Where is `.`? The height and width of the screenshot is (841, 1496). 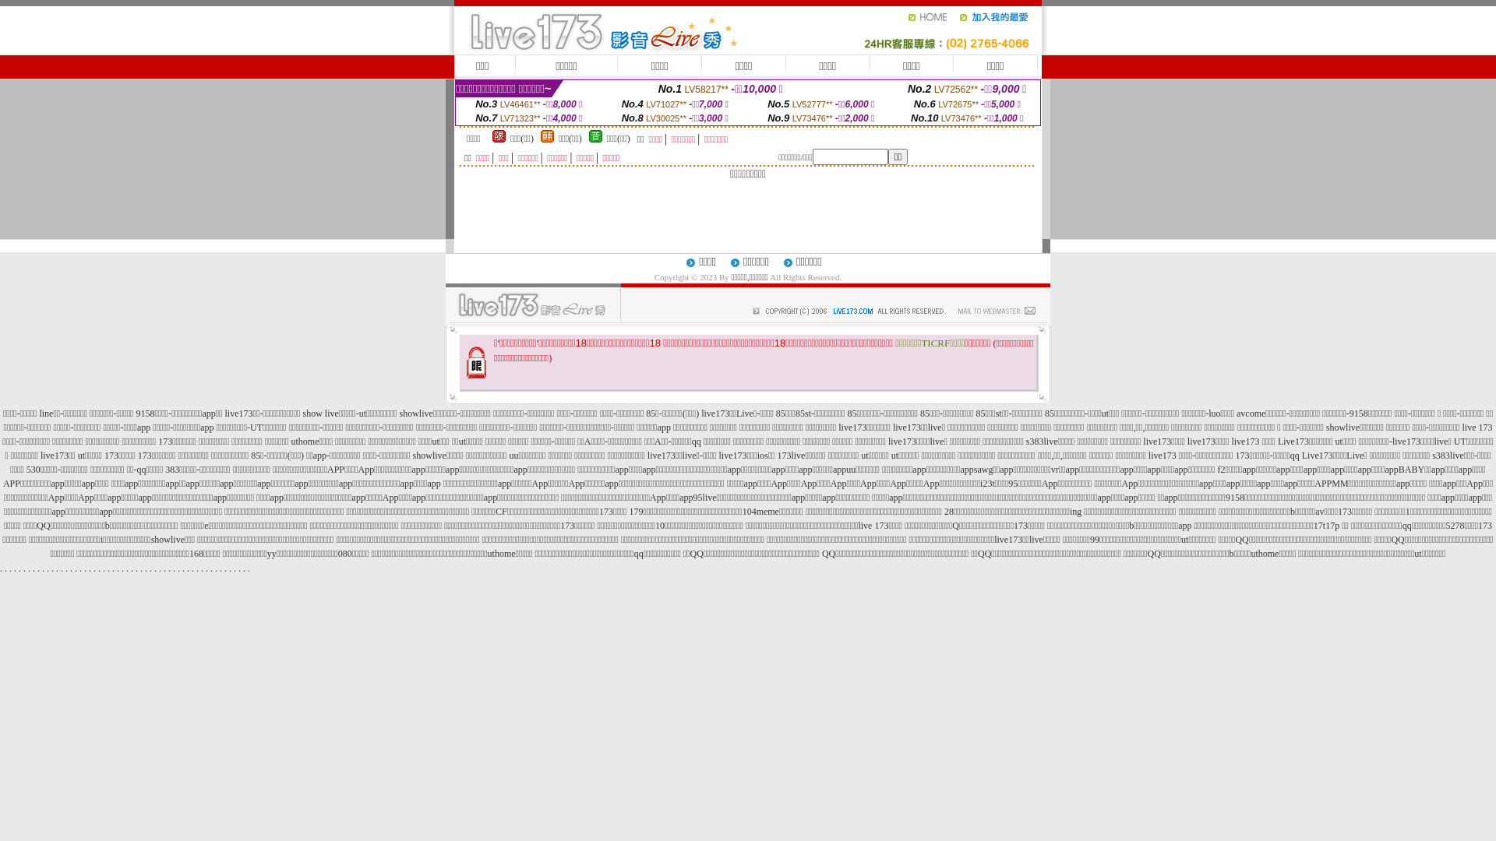 . is located at coordinates (72, 568).